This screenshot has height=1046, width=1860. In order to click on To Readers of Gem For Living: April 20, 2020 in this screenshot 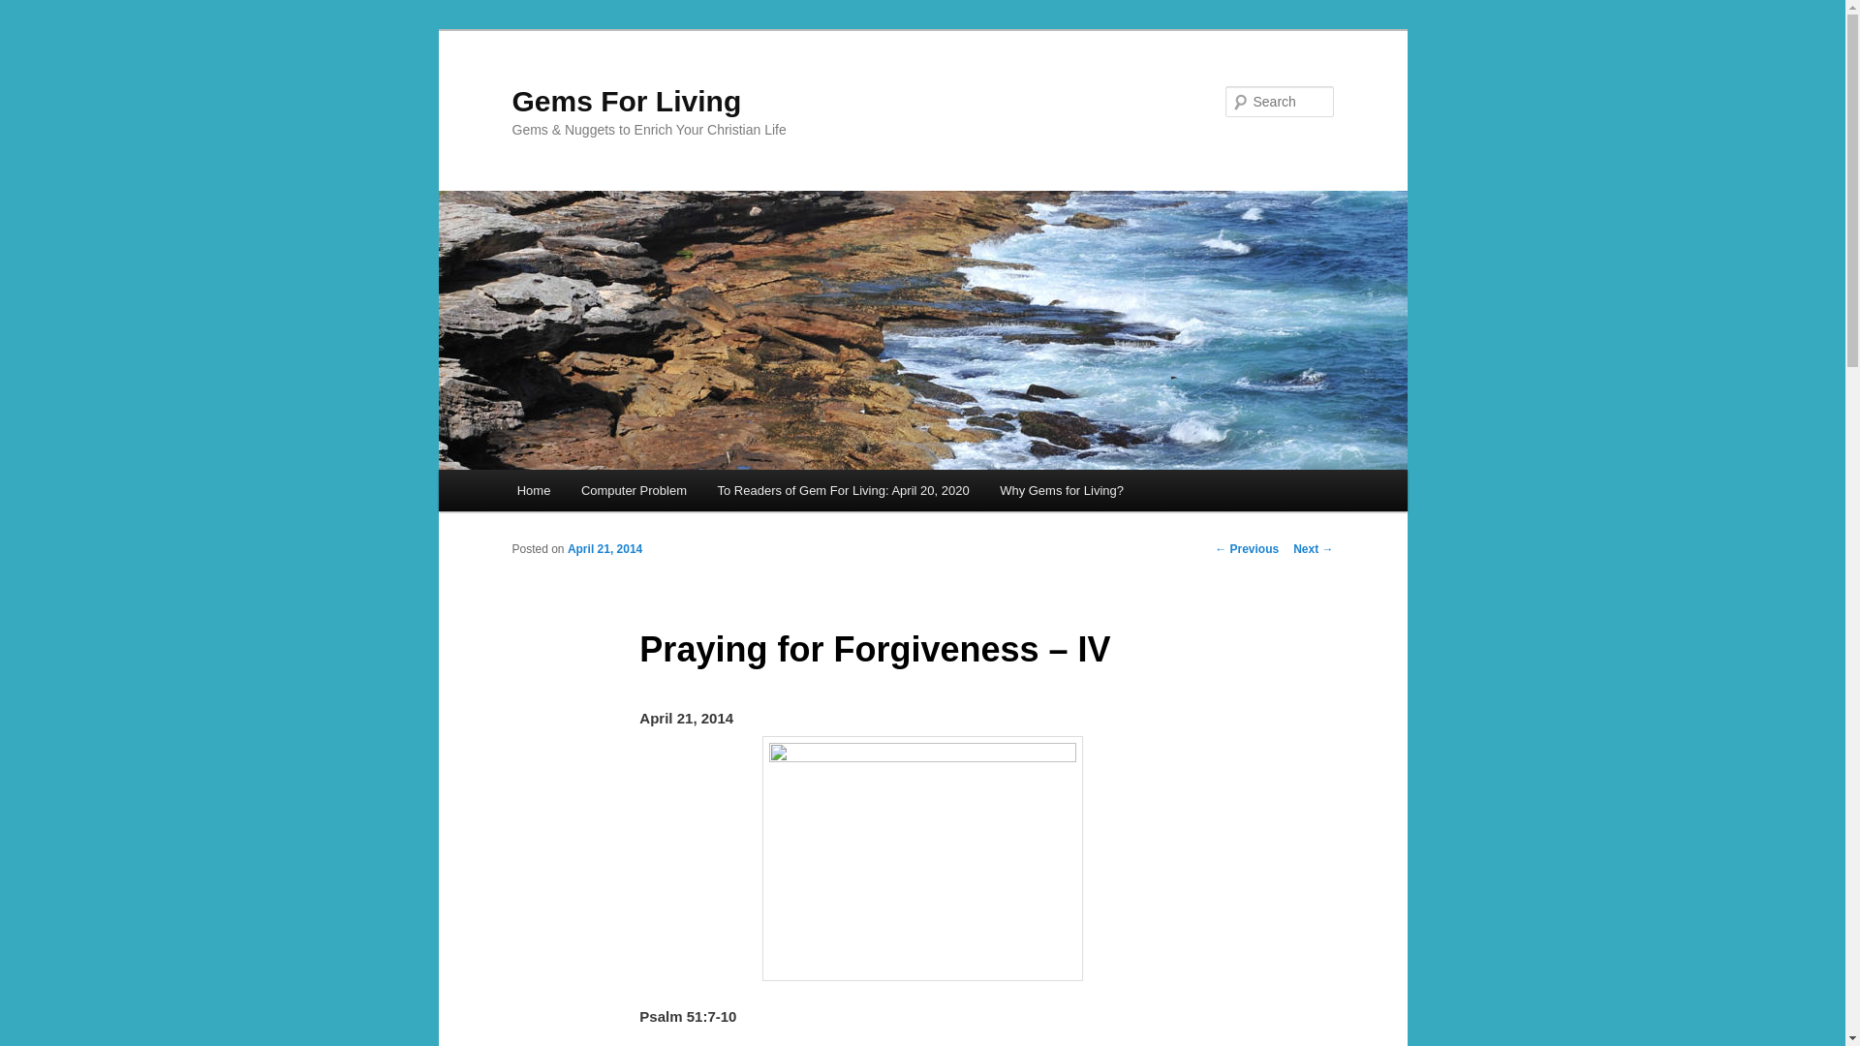, I will do `click(844, 490)`.